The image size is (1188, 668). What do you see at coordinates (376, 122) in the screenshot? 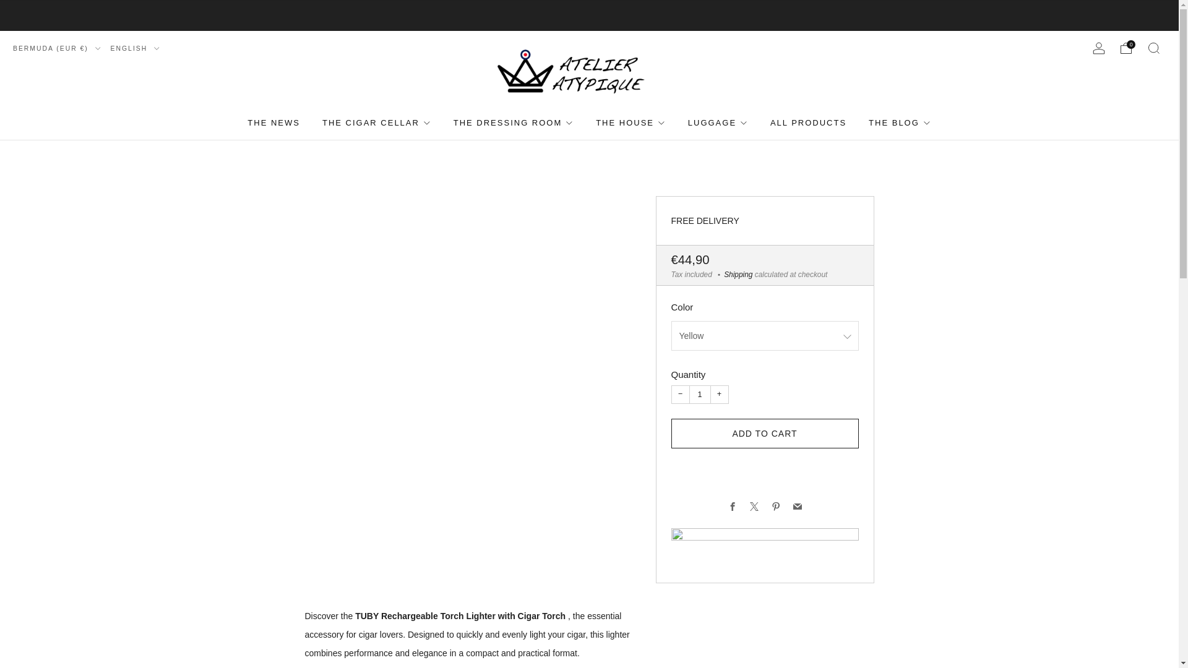
I see `THE CIGAR CELLAR` at bounding box center [376, 122].